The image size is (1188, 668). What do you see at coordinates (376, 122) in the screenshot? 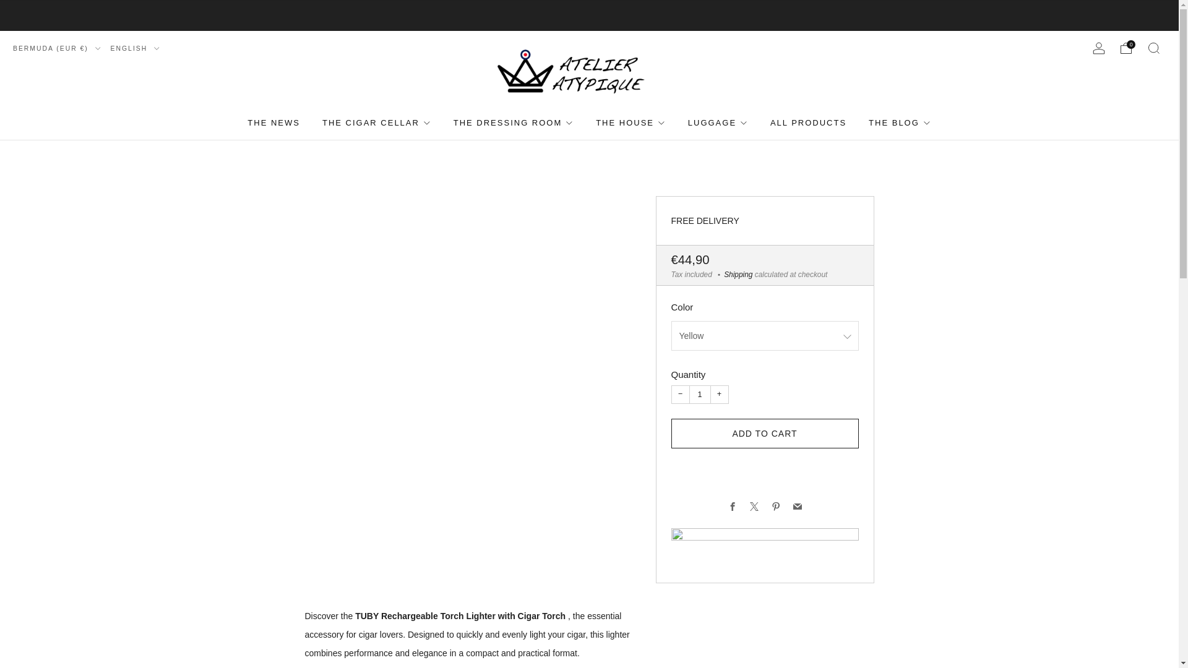
I see `THE CIGAR CELLAR` at bounding box center [376, 122].